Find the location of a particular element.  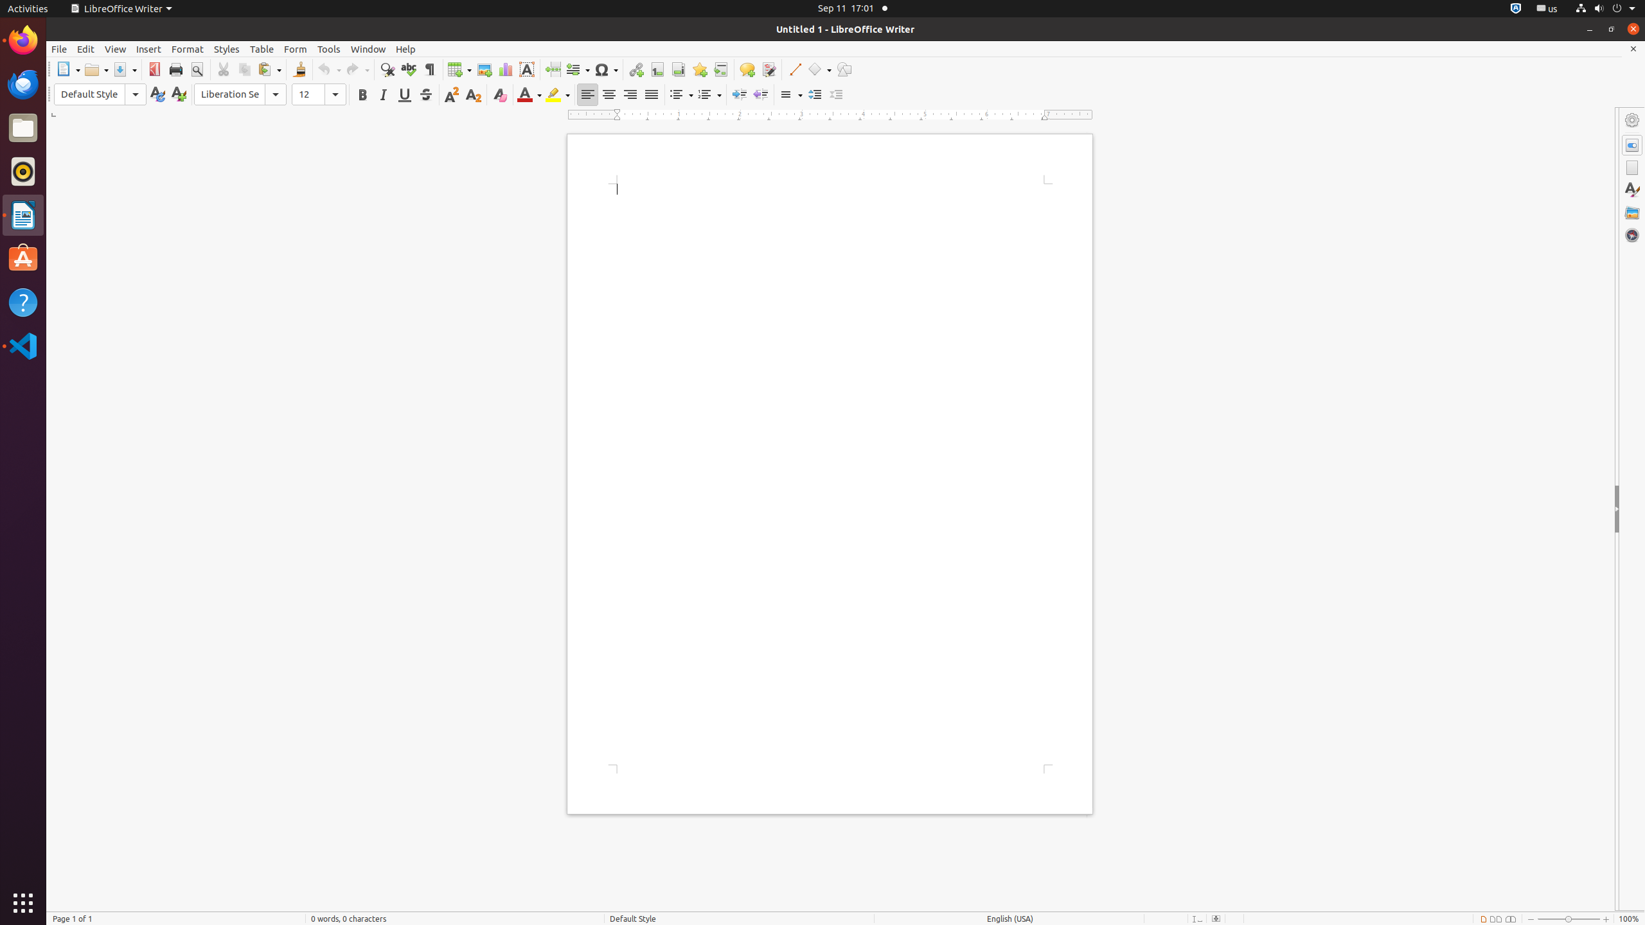

Save is located at coordinates (125, 69).